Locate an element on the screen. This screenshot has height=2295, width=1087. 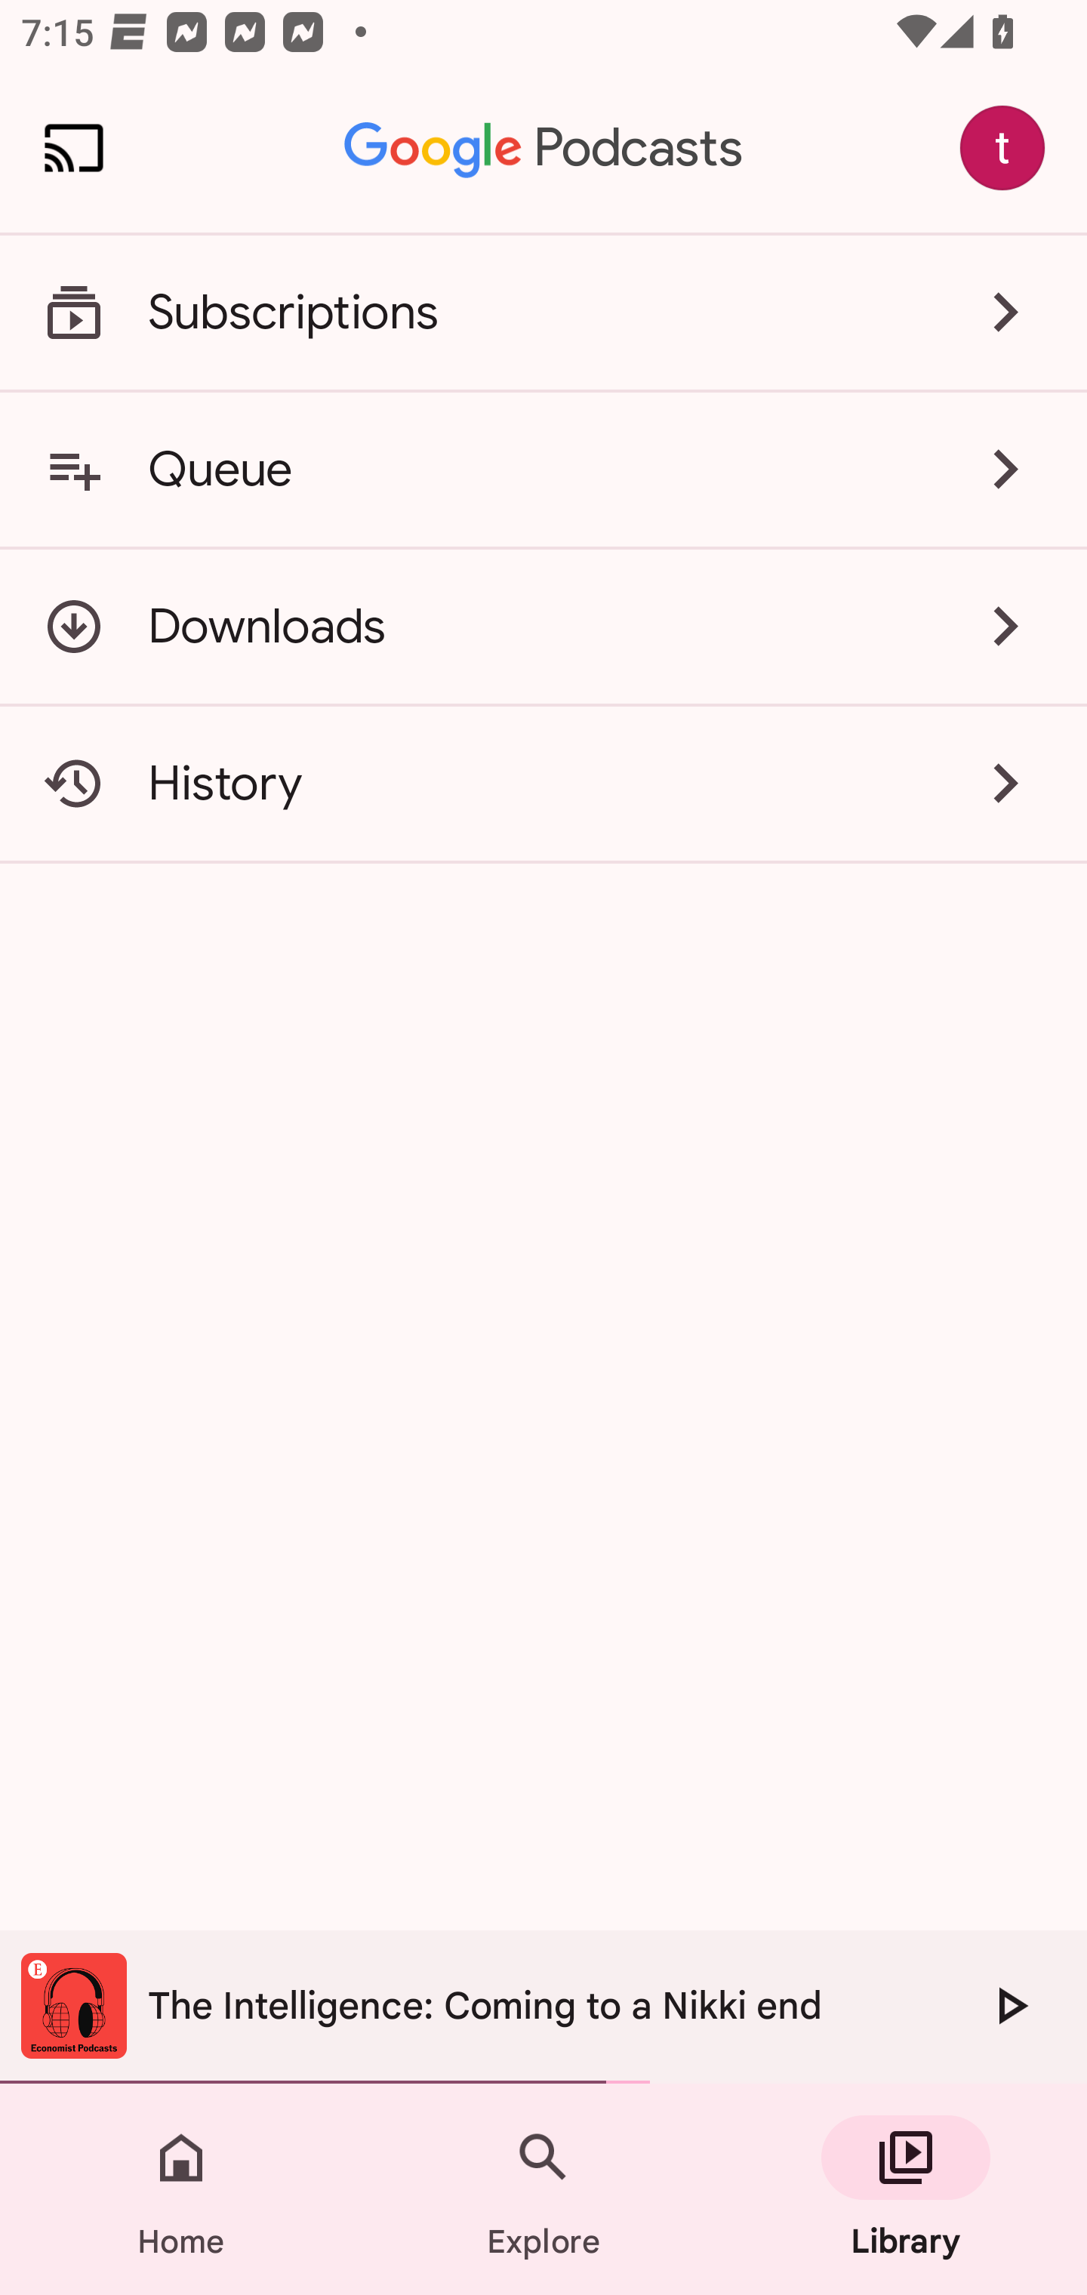
History is located at coordinates (543, 784).